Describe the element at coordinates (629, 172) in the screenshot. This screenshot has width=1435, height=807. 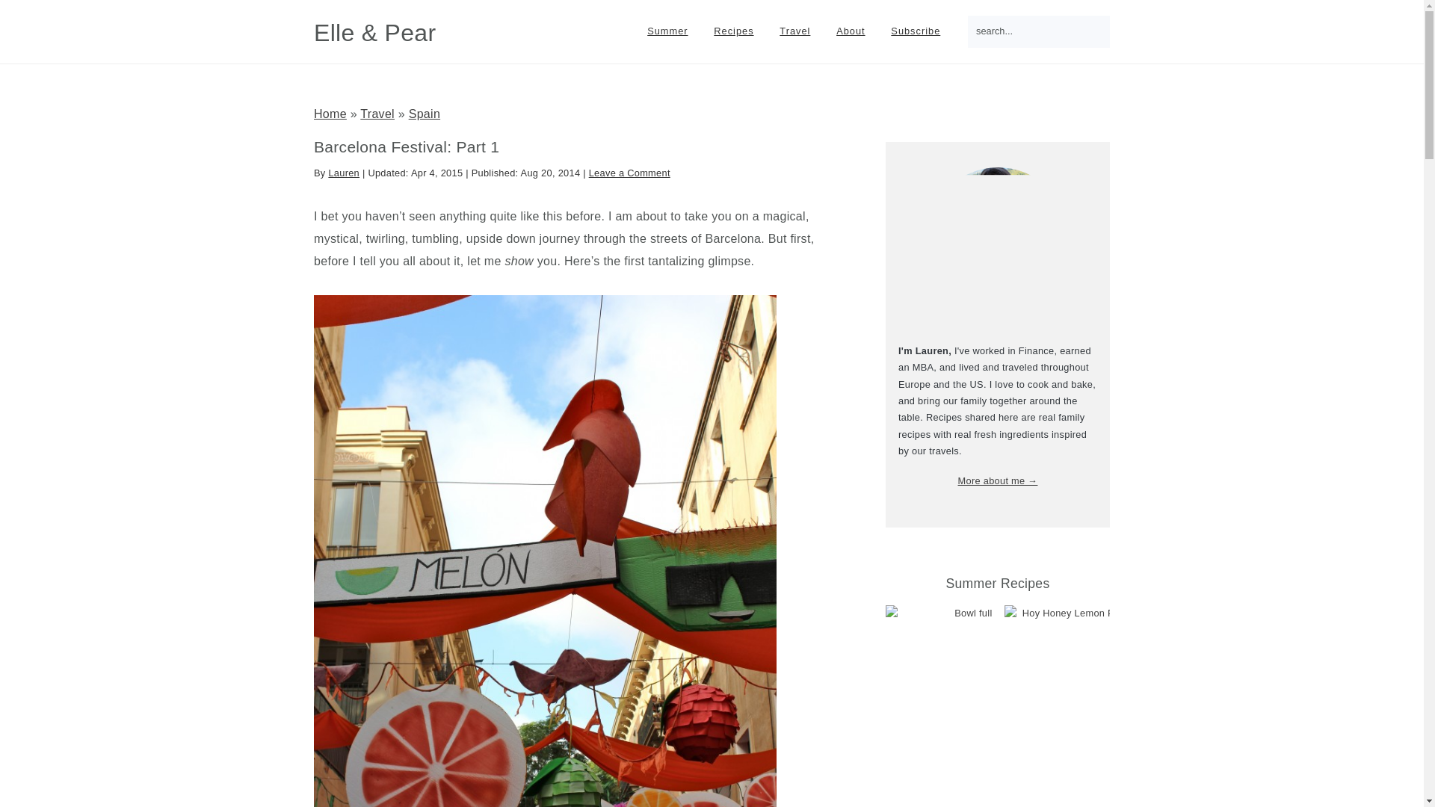
I see `Leave a Comment` at that location.